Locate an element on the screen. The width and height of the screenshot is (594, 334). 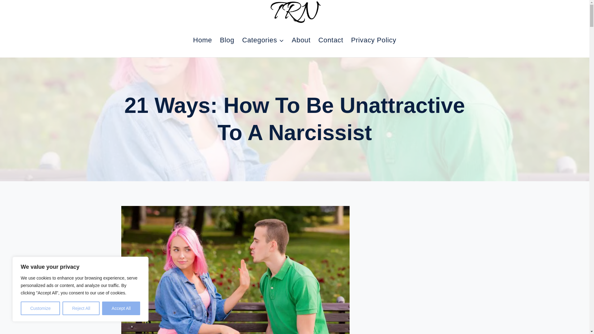
Contact is located at coordinates (330, 40).